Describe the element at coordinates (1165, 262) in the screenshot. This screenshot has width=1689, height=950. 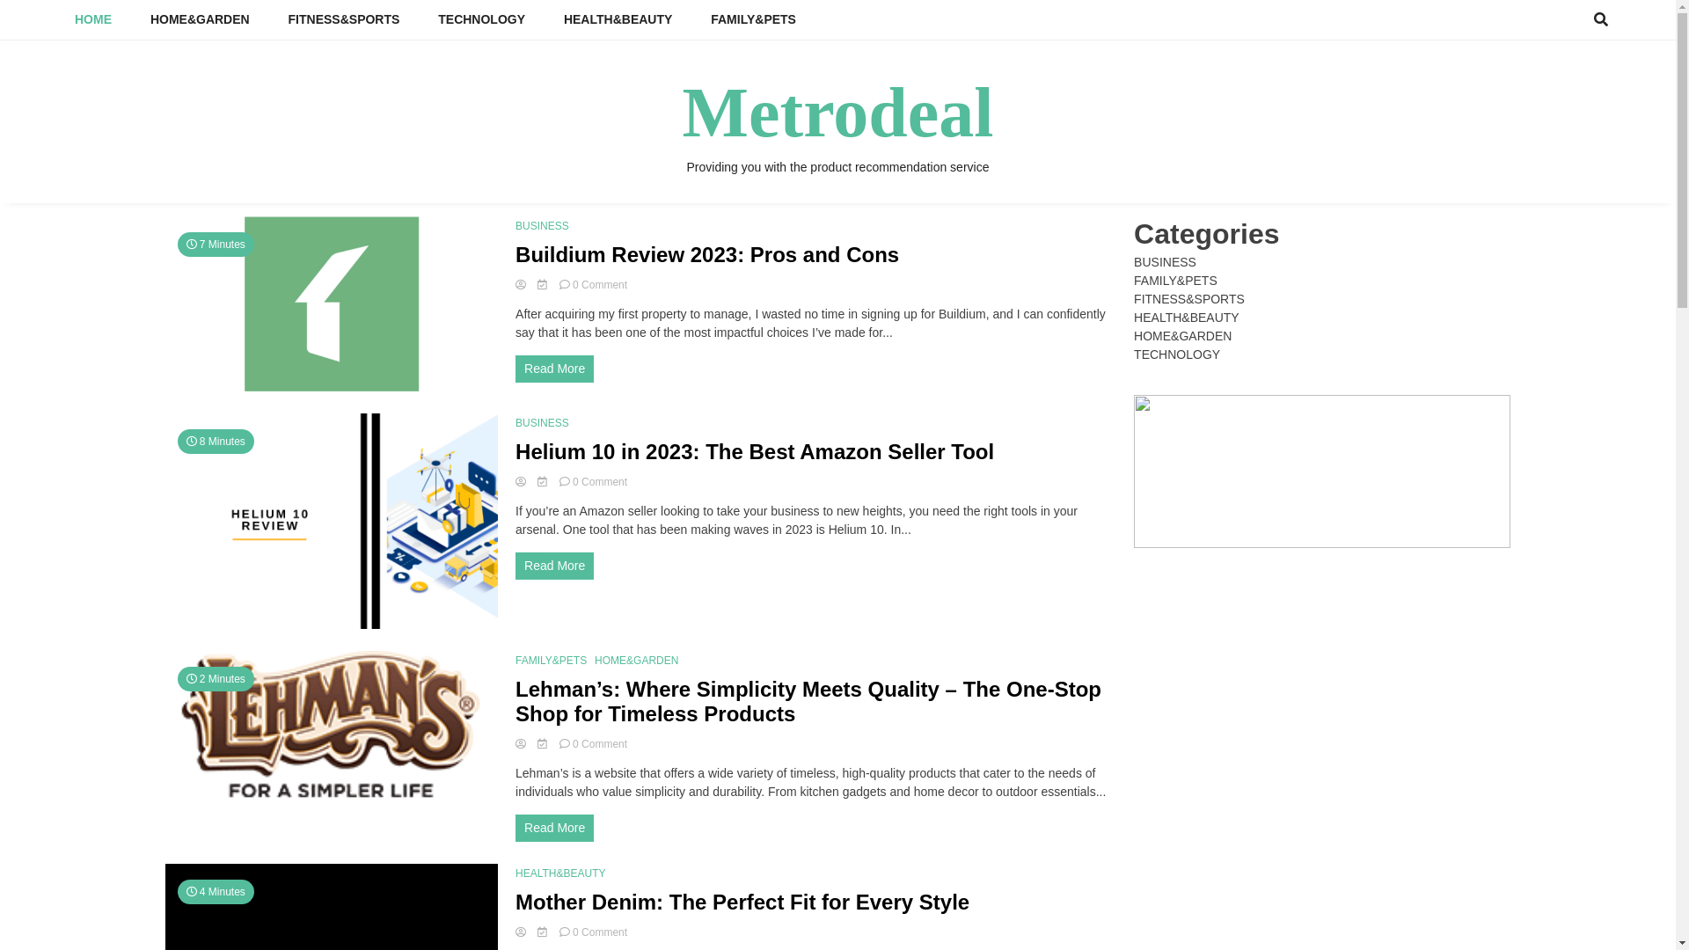
I see `BUSINESS` at that location.